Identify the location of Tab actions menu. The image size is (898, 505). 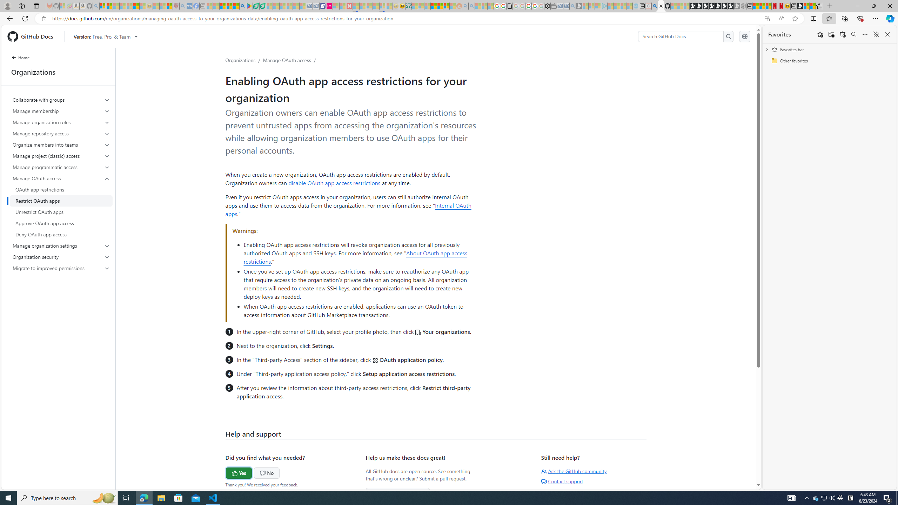
(36, 6).